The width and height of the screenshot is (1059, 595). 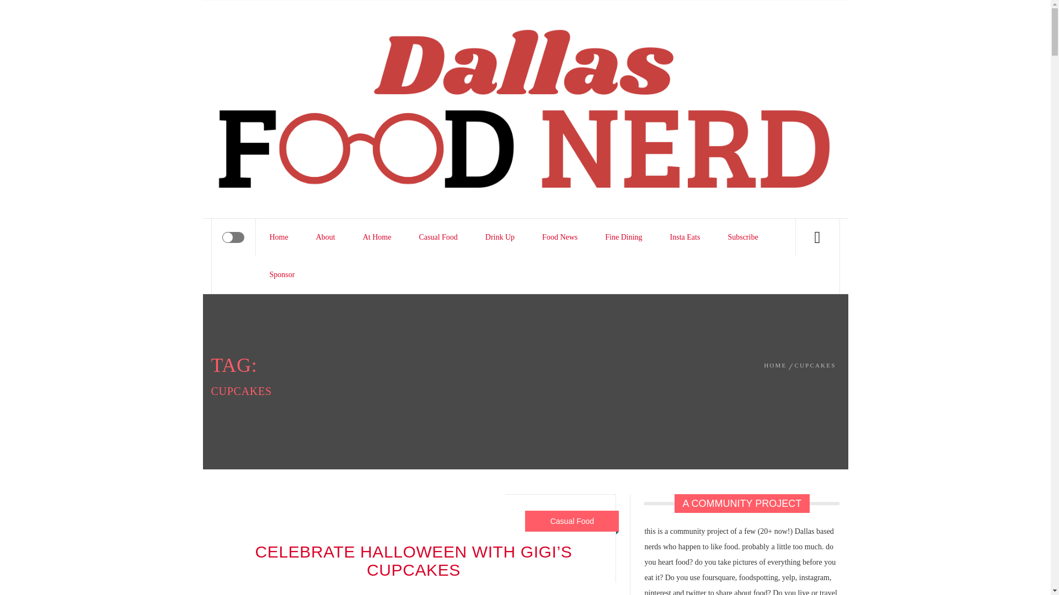 I want to click on Fine Dining, so click(x=623, y=237).